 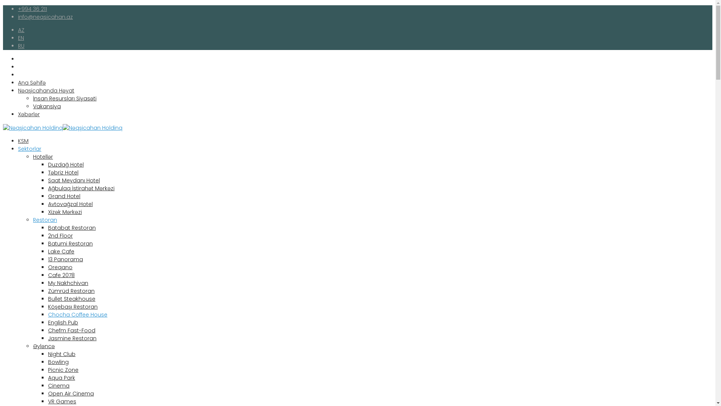 I want to click on Bowling, so click(x=59, y=362).